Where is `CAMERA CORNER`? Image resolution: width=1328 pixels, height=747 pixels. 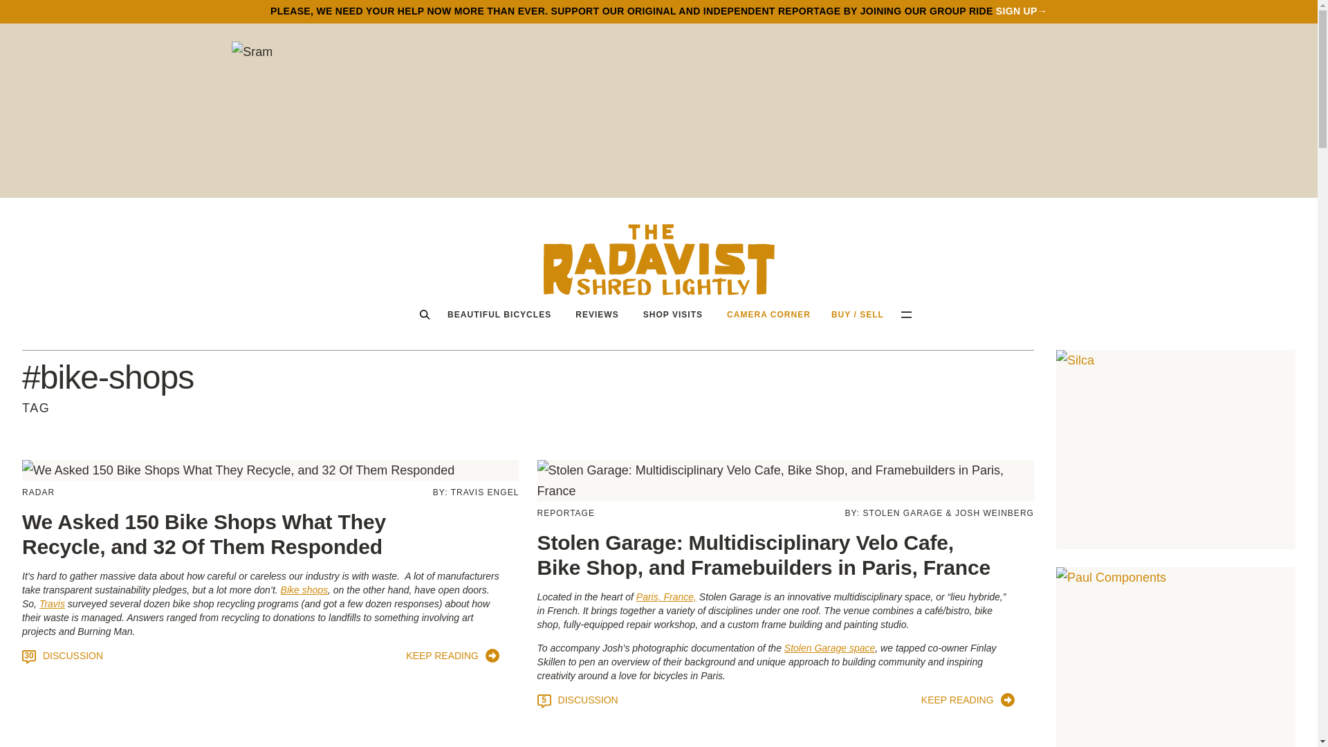 CAMERA CORNER is located at coordinates (768, 314).